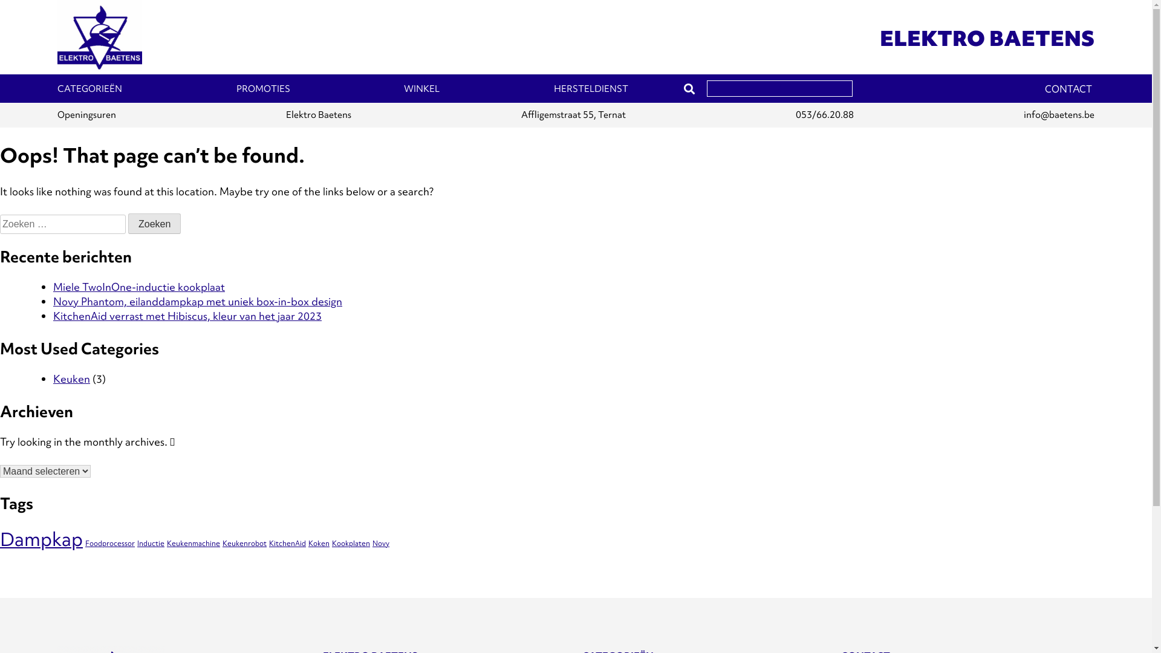  I want to click on Dampkap, so click(41, 539).